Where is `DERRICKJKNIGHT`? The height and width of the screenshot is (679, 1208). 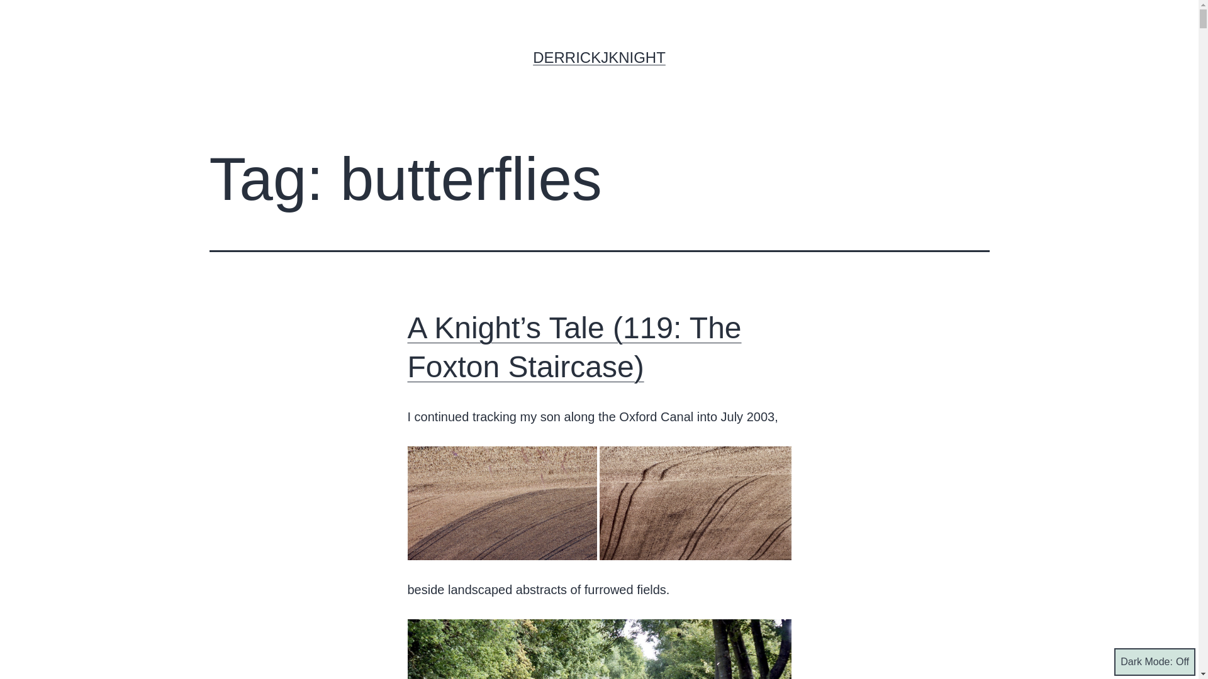 DERRICKJKNIGHT is located at coordinates (599, 57).